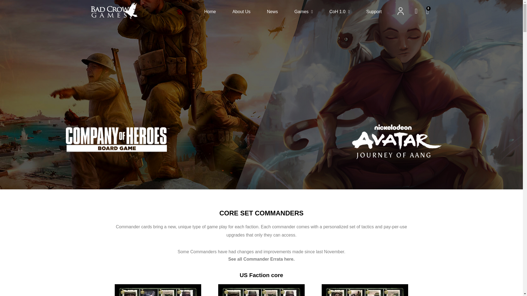  I want to click on About Us, so click(242, 12).